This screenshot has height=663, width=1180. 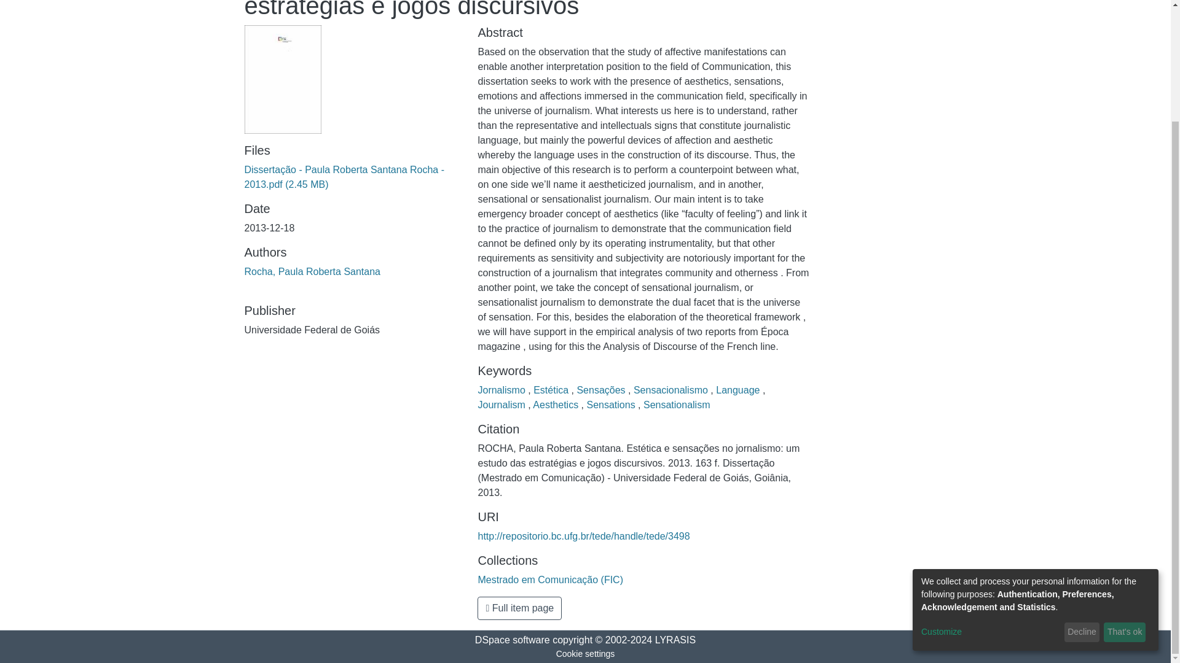 I want to click on Jornalismo, so click(x=503, y=390).